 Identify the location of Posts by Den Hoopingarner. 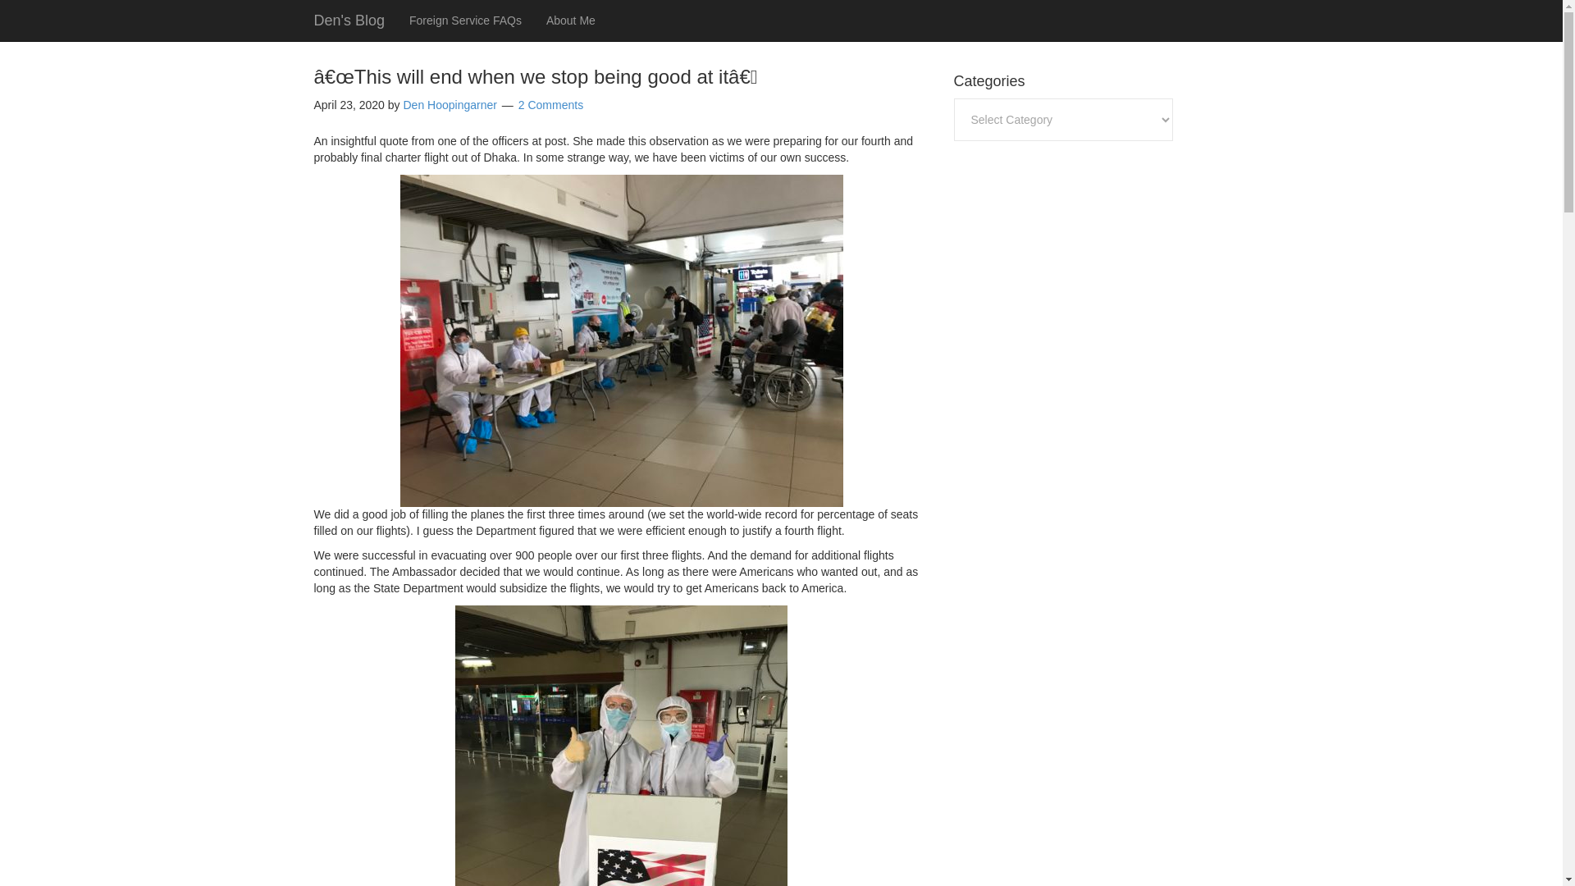
(450, 105).